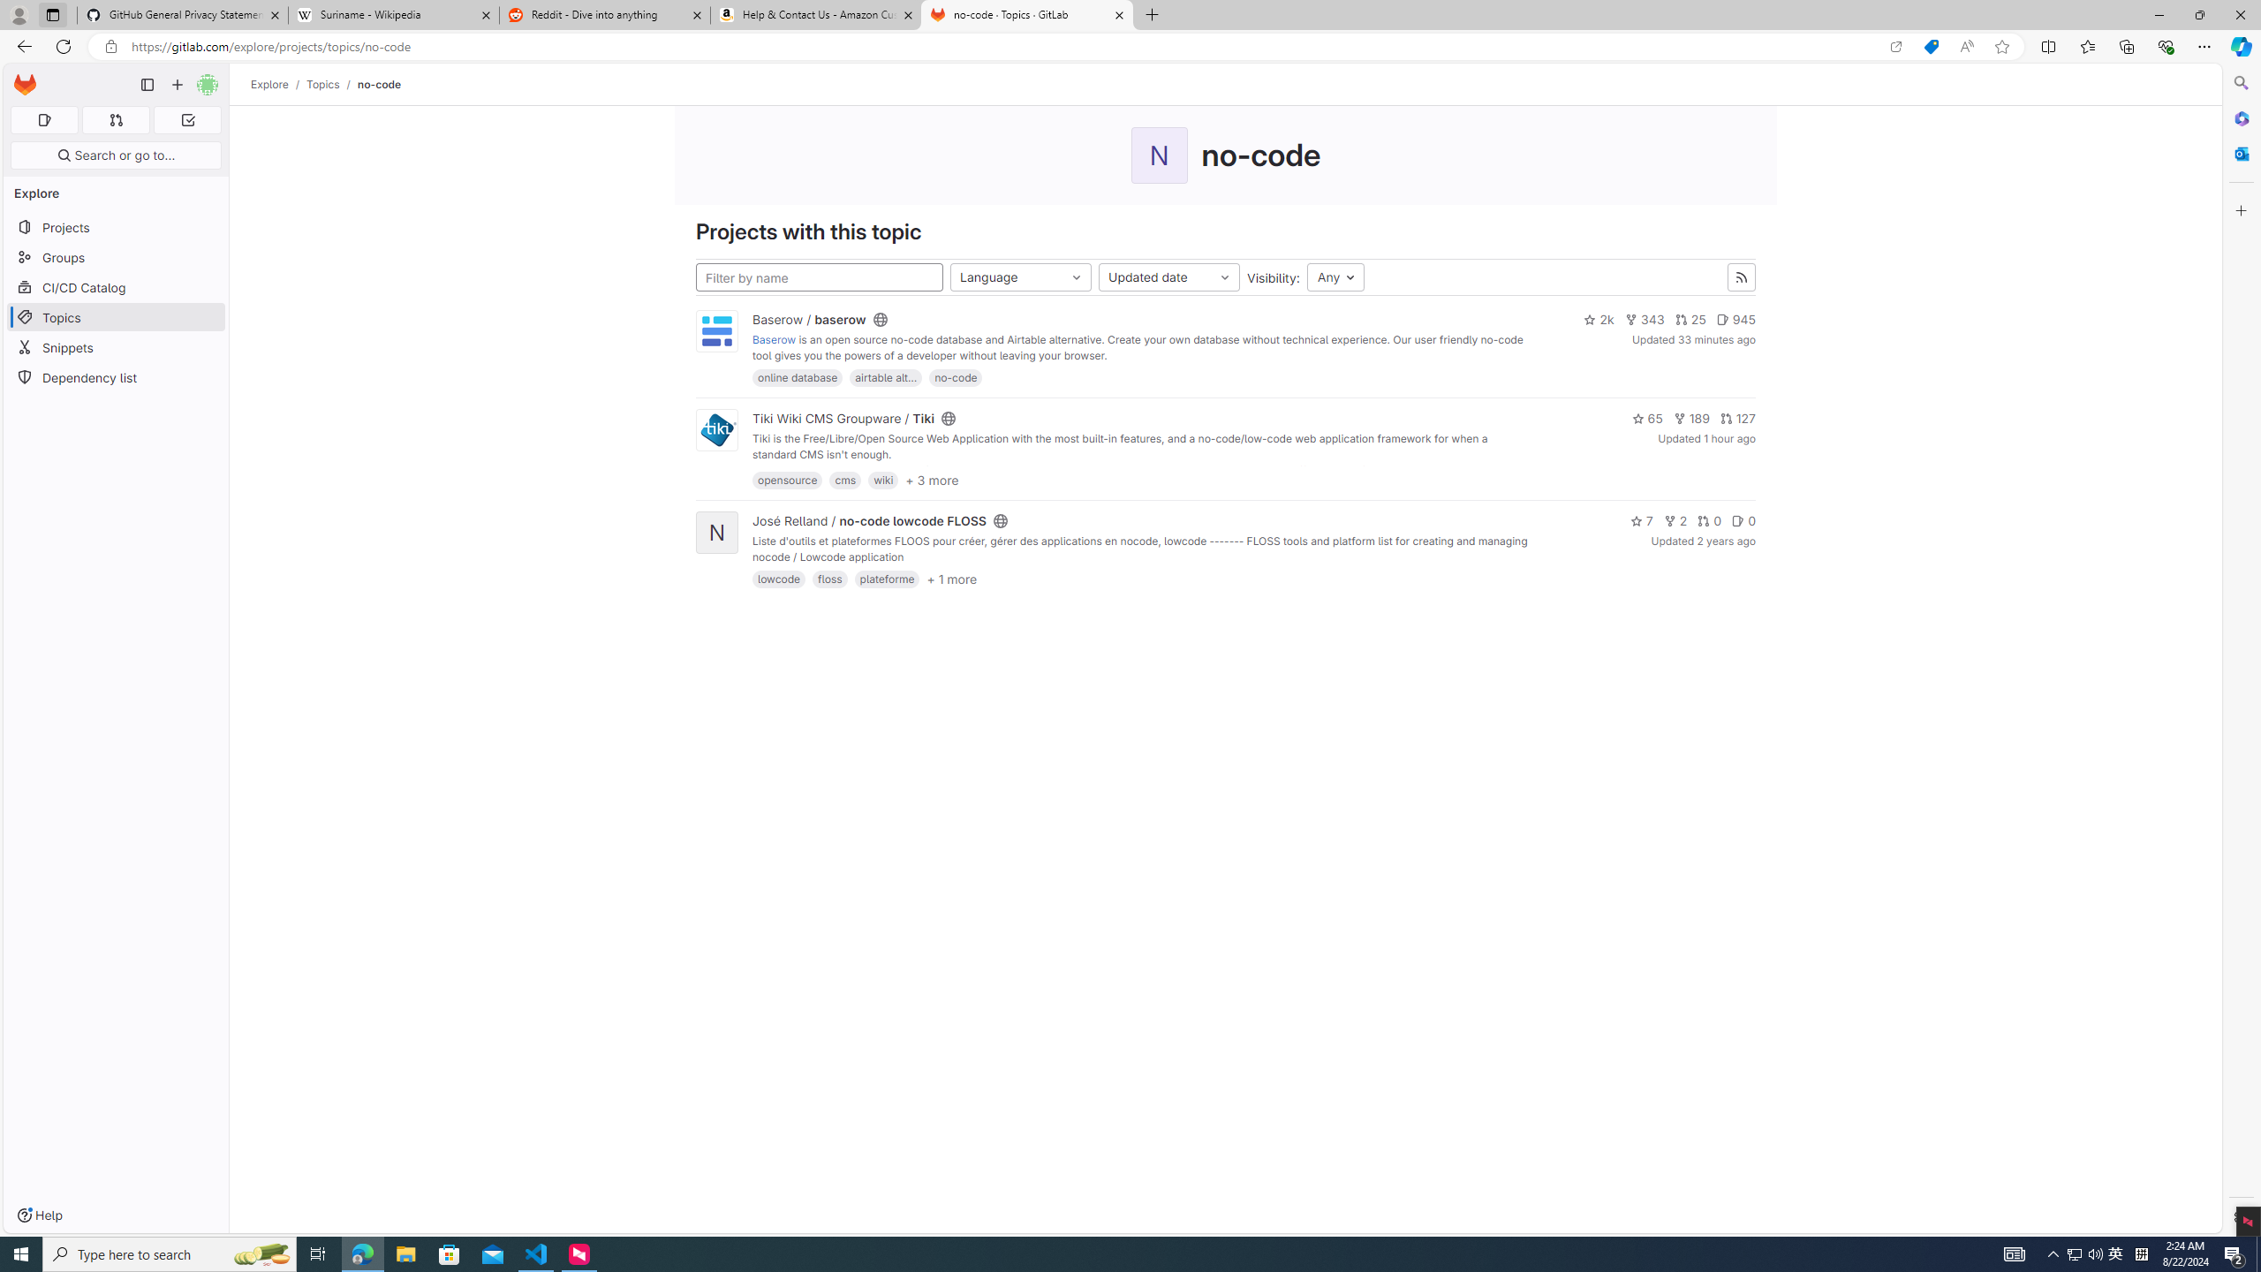 The height and width of the screenshot is (1272, 2261). What do you see at coordinates (830, 579) in the screenshot?
I see `floss` at bounding box center [830, 579].